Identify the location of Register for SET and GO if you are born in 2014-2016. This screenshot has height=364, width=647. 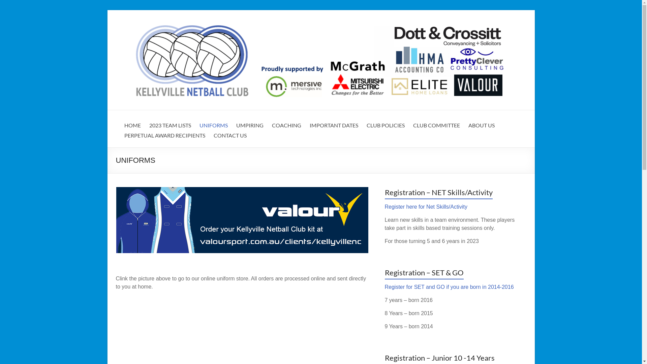
(450, 287).